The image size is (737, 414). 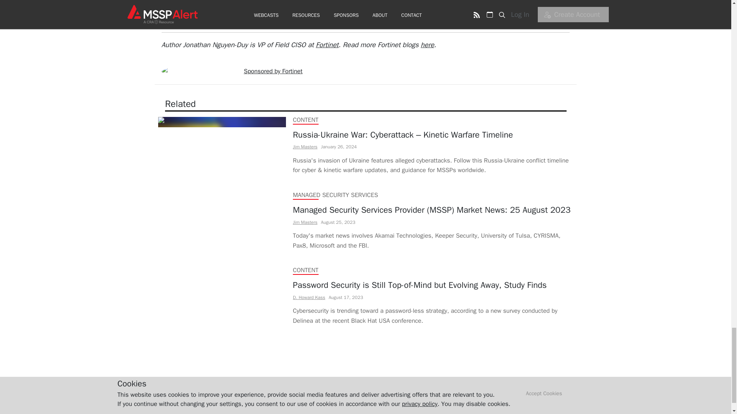 What do you see at coordinates (427, 44) in the screenshot?
I see `here` at bounding box center [427, 44].